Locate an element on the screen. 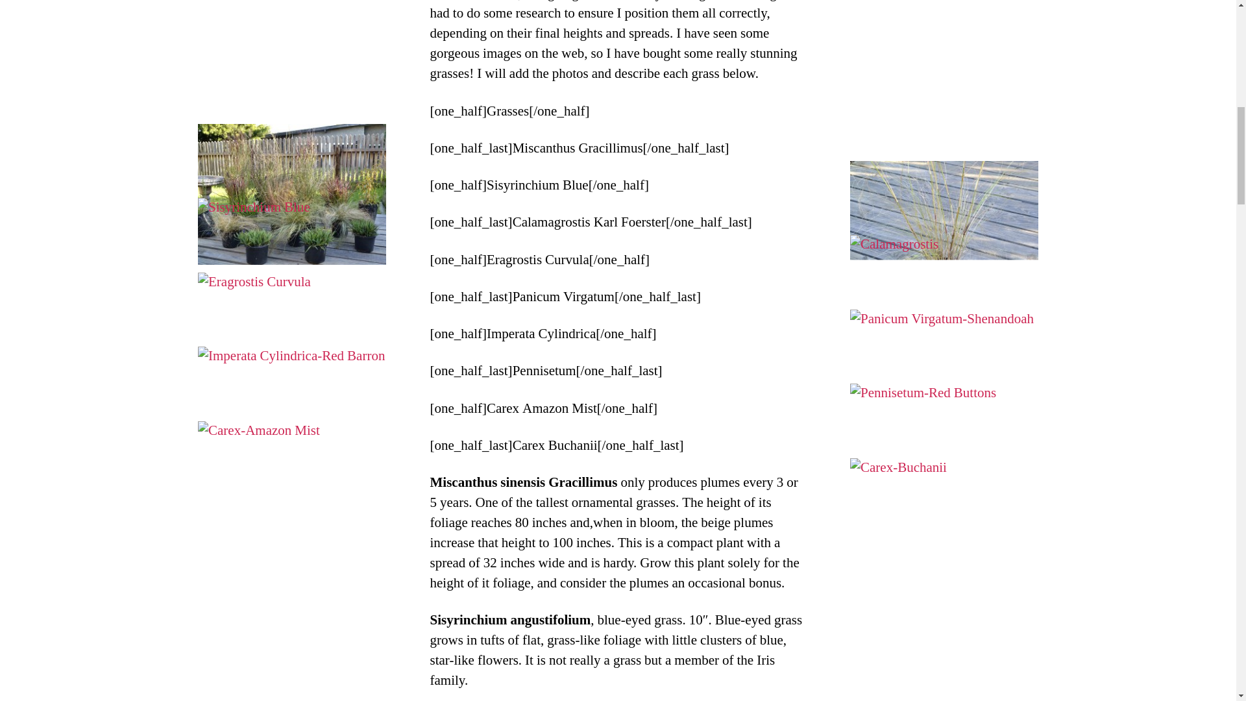 The width and height of the screenshot is (1246, 701). Miscanthus Sinensis Gracillimus is located at coordinates (944, 231).